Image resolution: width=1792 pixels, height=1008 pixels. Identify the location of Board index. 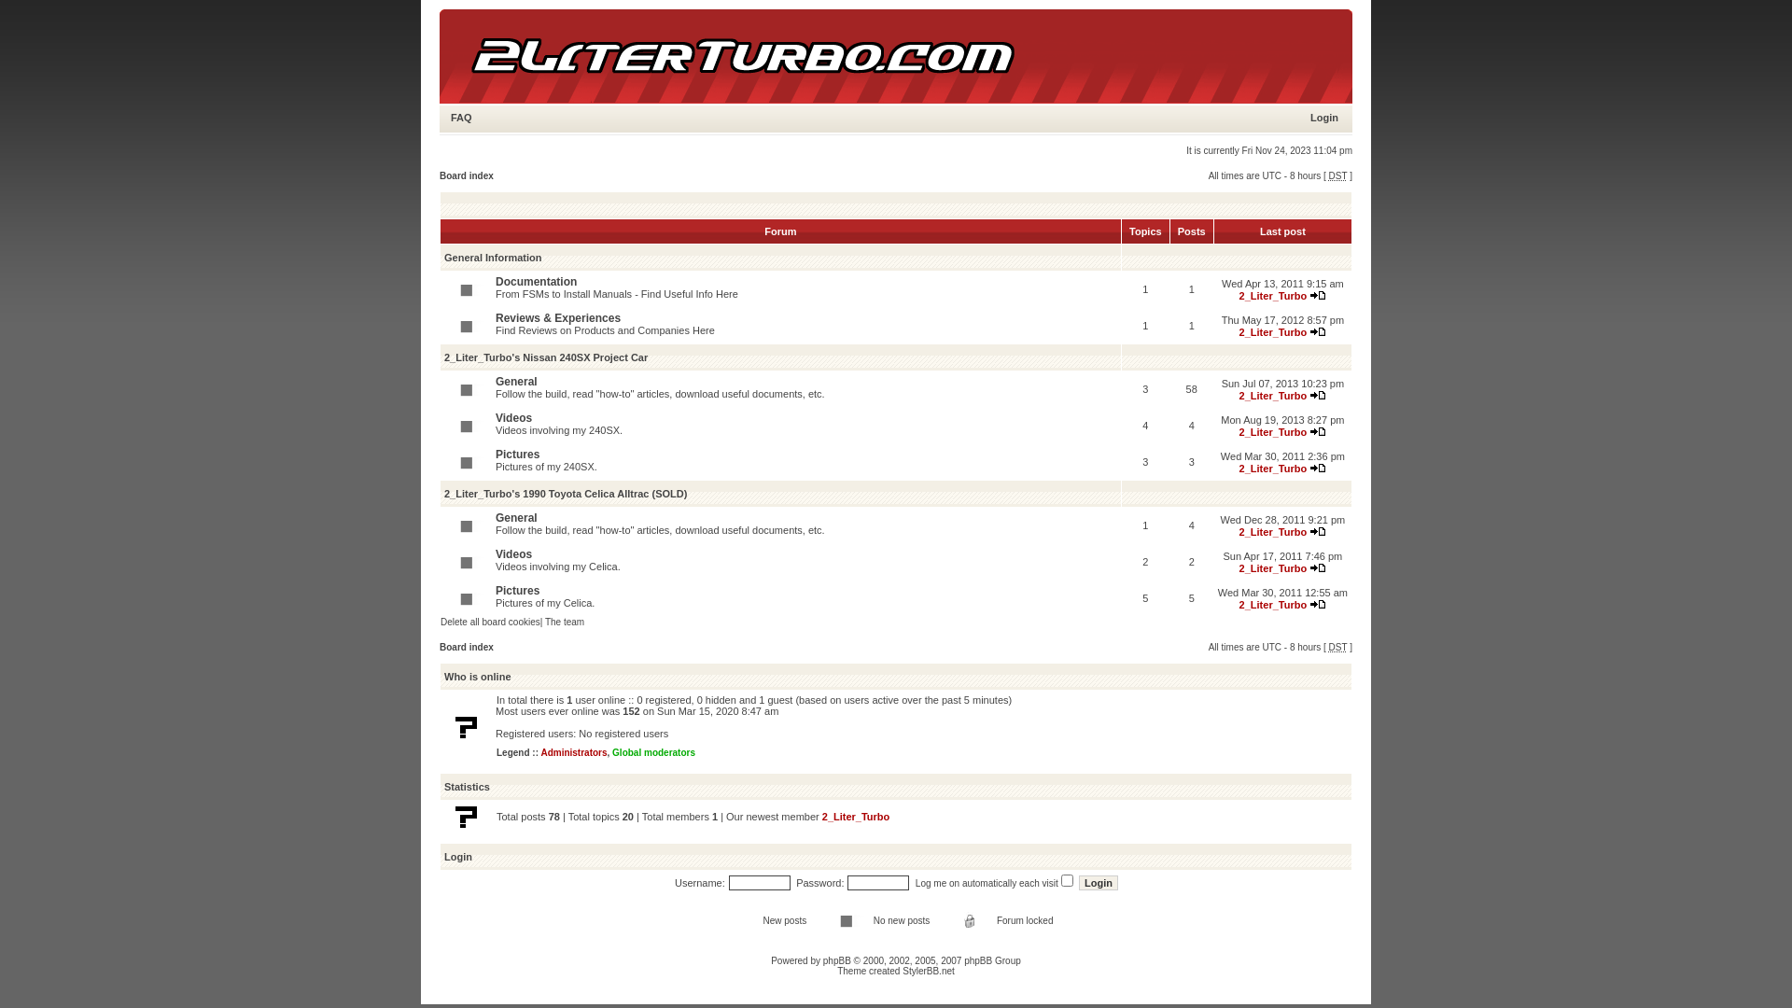
(467, 175).